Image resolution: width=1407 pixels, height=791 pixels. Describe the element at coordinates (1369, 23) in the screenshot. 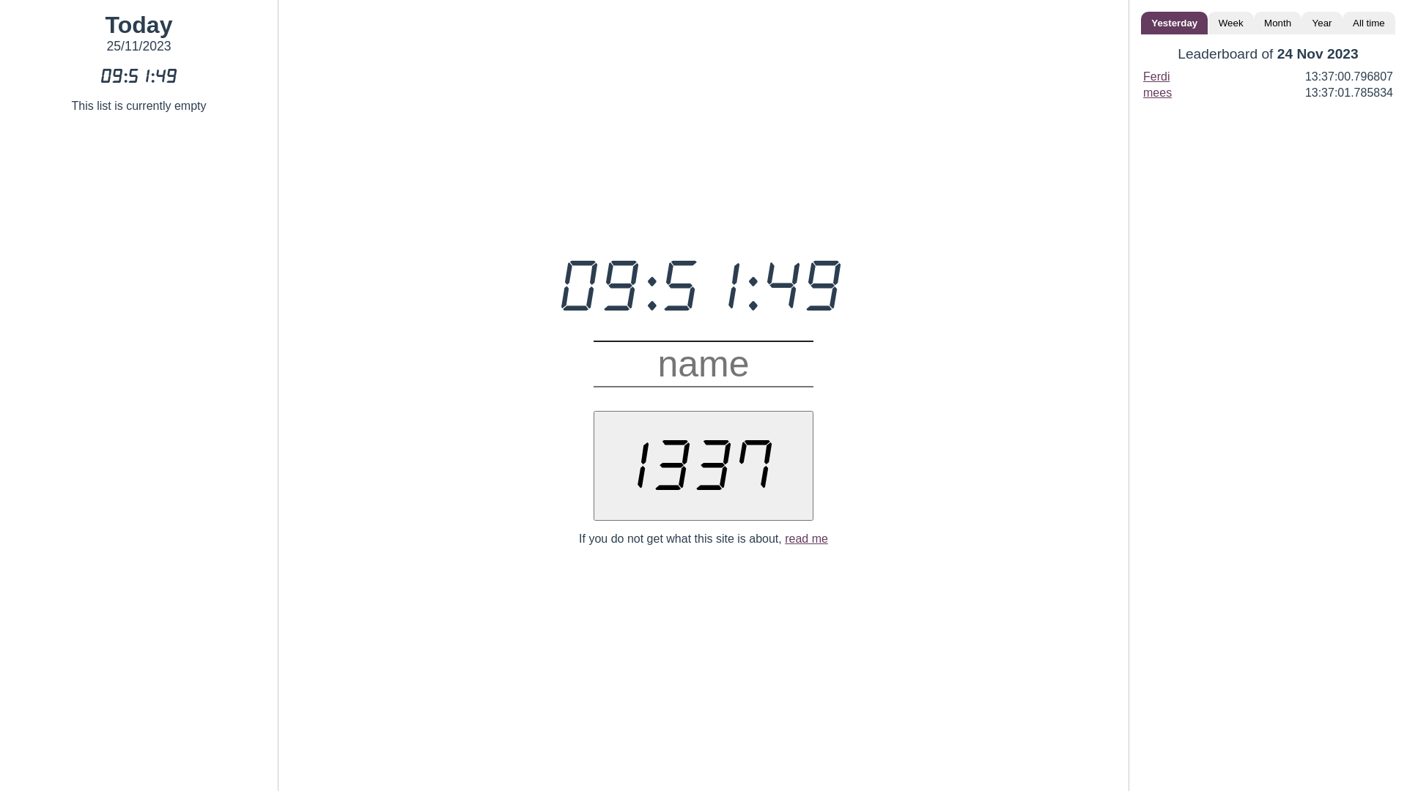

I see `All time` at that location.